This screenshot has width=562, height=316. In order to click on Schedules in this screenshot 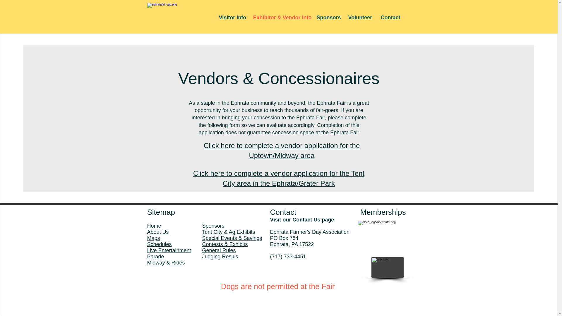, I will do `click(159, 244)`.